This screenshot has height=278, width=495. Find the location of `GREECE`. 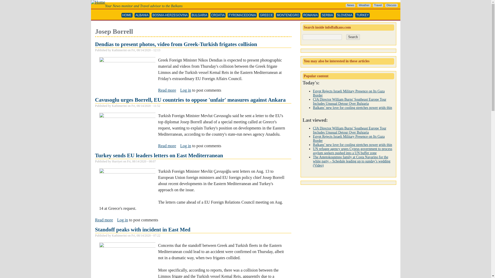

GREECE is located at coordinates (266, 15).